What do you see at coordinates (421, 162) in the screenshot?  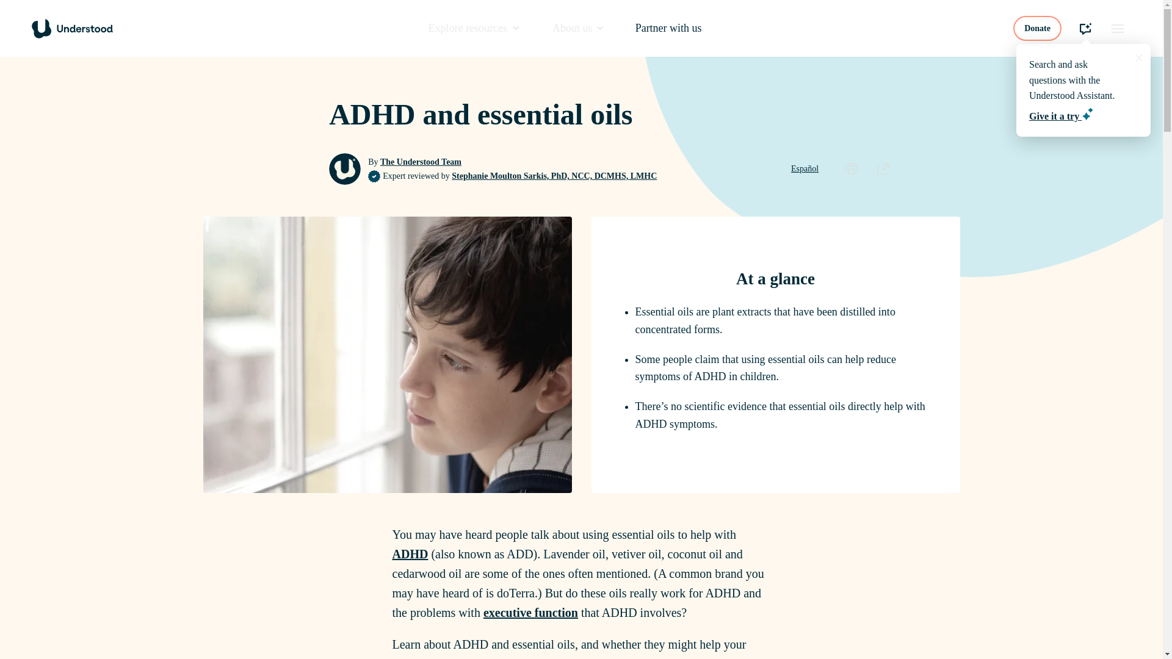 I see `The Understood Team` at bounding box center [421, 162].